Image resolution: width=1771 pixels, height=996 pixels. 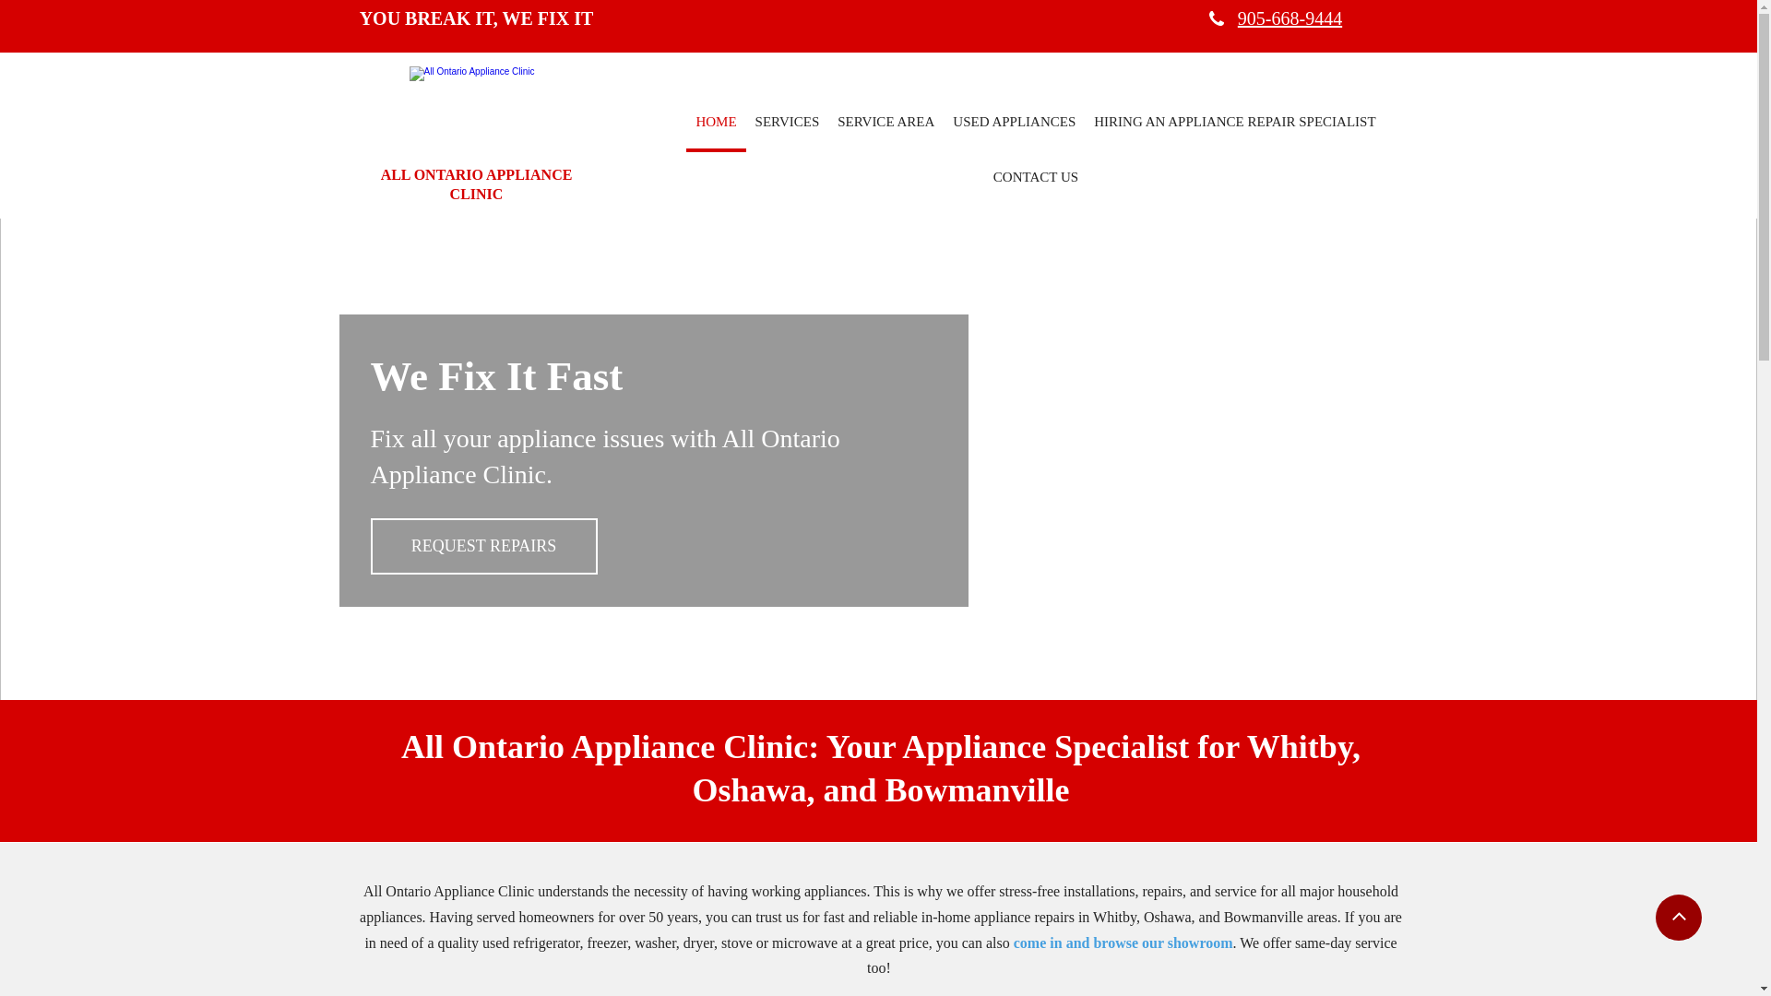 I want to click on HIRING AN APPLIANCE REPAIR SPECIALIST, so click(x=1234, y=125).